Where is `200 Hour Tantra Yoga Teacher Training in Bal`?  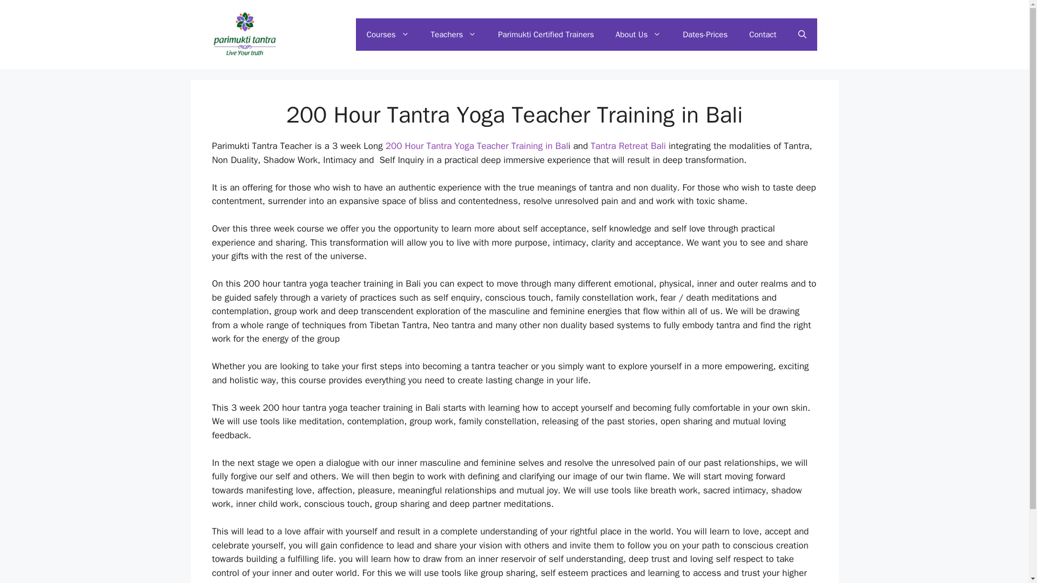 200 Hour Tantra Yoga Teacher Training in Bal is located at coordinates (477, 146).